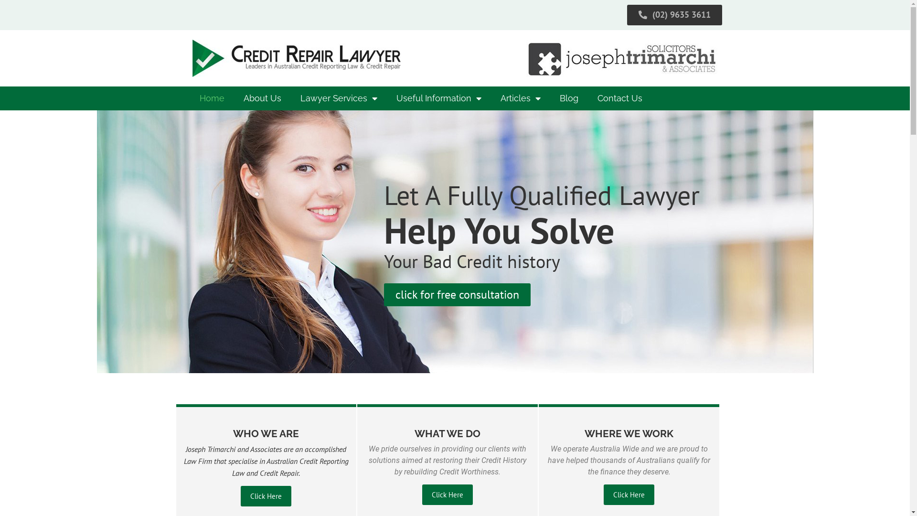 This screenshot has width=917, height=516. Describe the element at coordinates (569, 98) in the screenshot. I see `Blog` at that location.